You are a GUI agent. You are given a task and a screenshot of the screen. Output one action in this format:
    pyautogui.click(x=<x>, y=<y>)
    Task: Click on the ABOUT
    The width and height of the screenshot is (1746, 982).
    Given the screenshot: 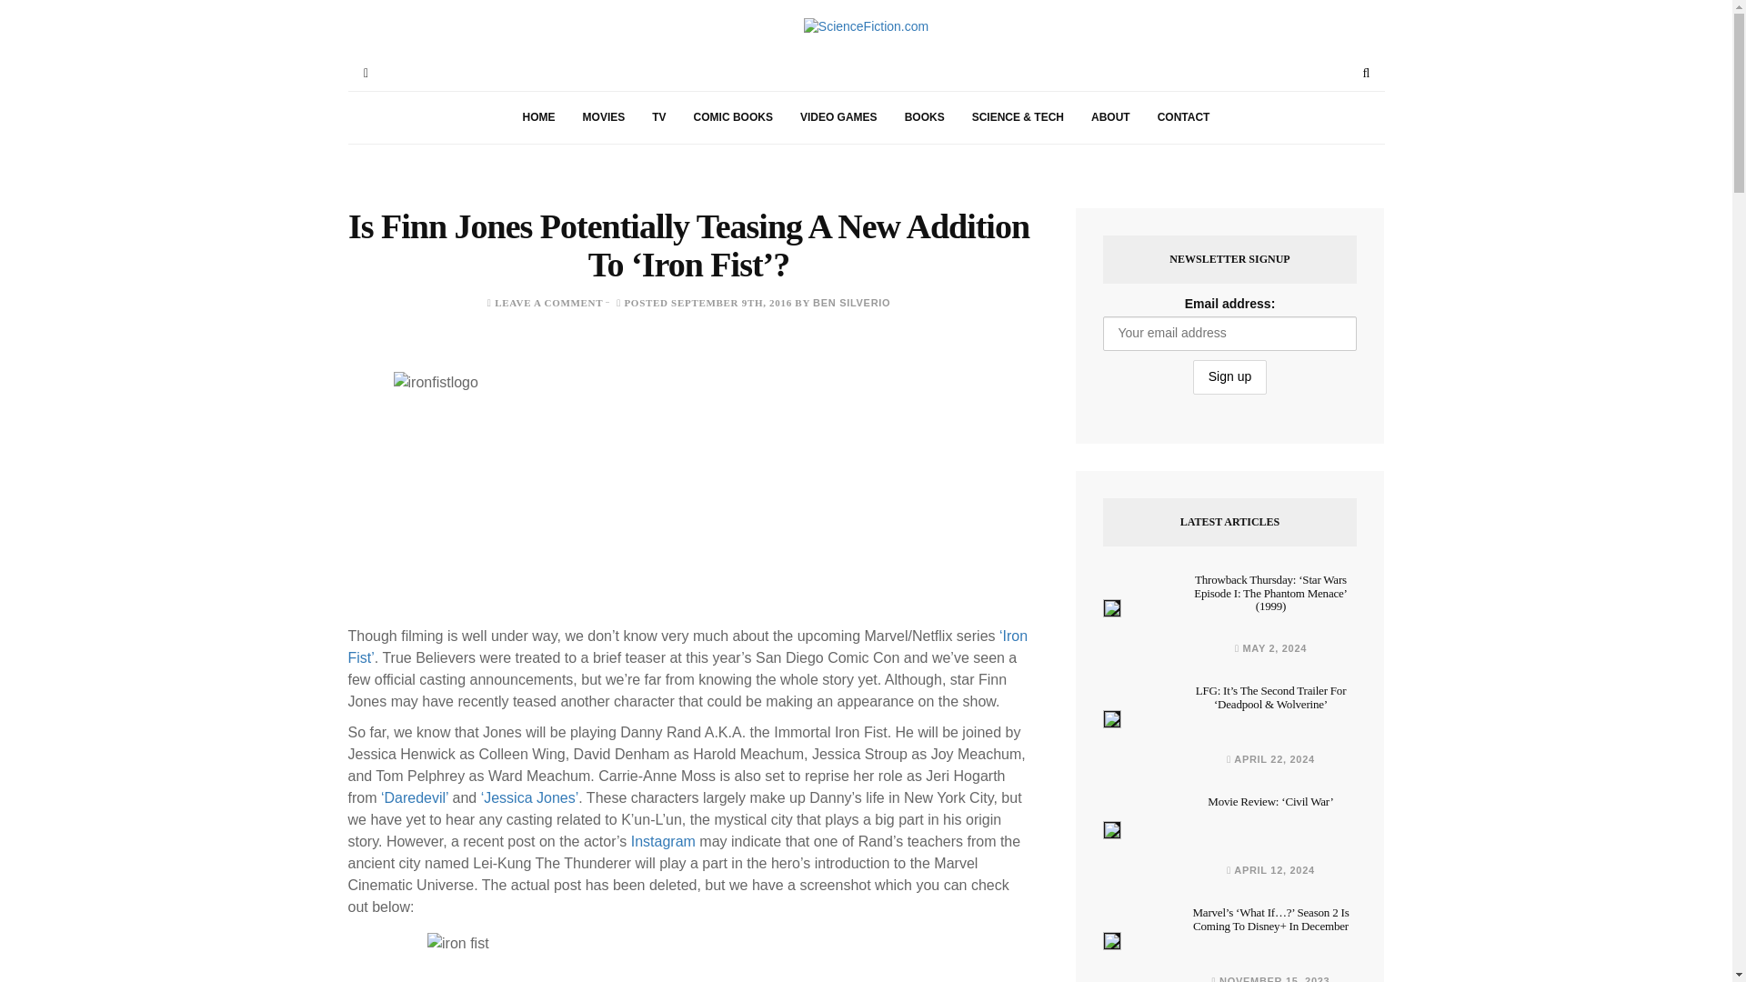 What is the action you would take?
    pyautogui.click(x=1109, y=117)
    